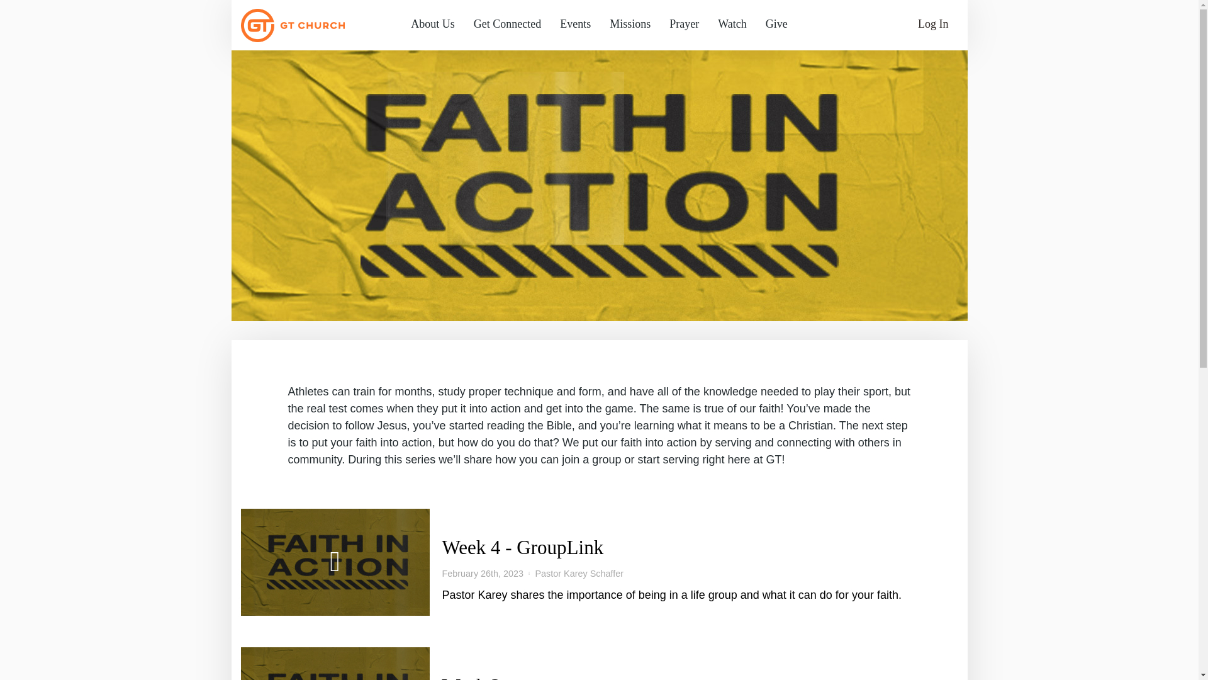 The width and height of the screenshot is (1208, 680). I want to click on Events, so click(575, 24).